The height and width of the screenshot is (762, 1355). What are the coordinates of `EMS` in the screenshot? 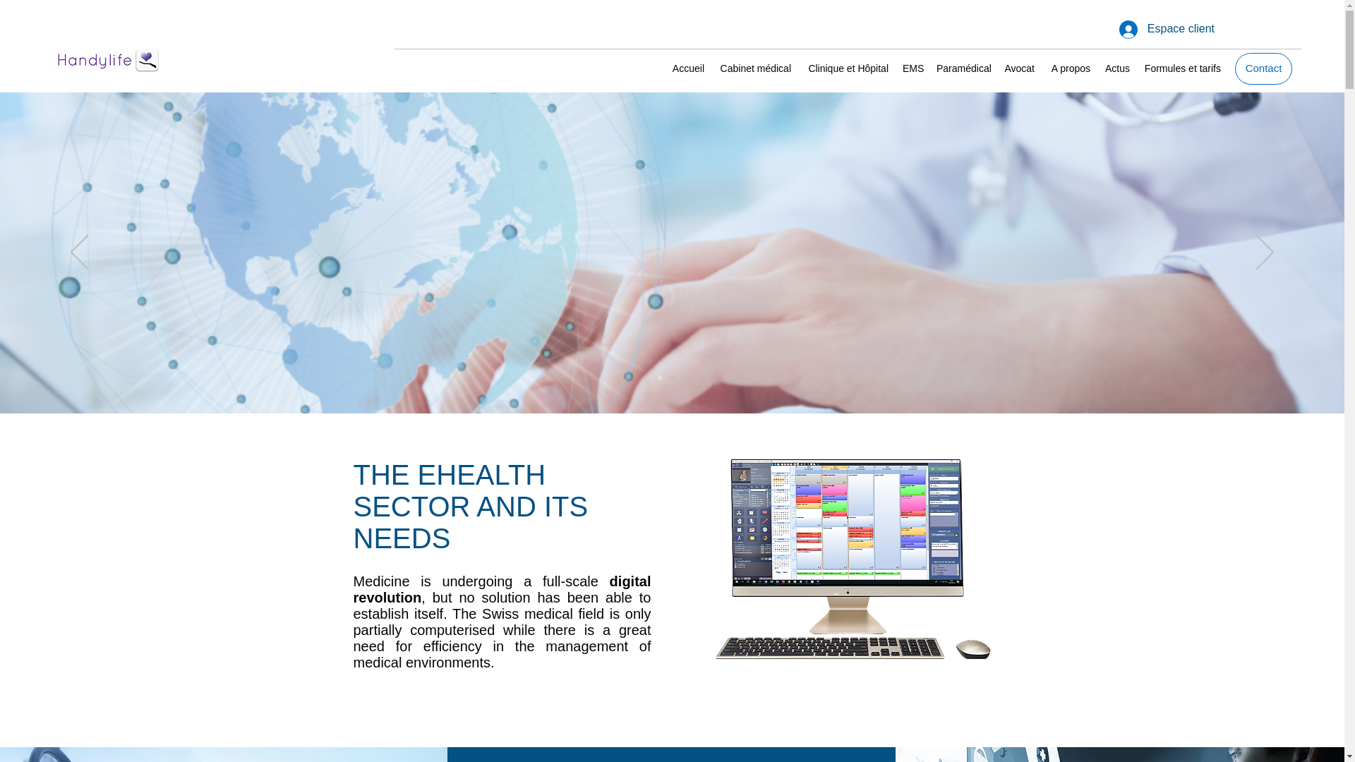 It's located at (913, 68).